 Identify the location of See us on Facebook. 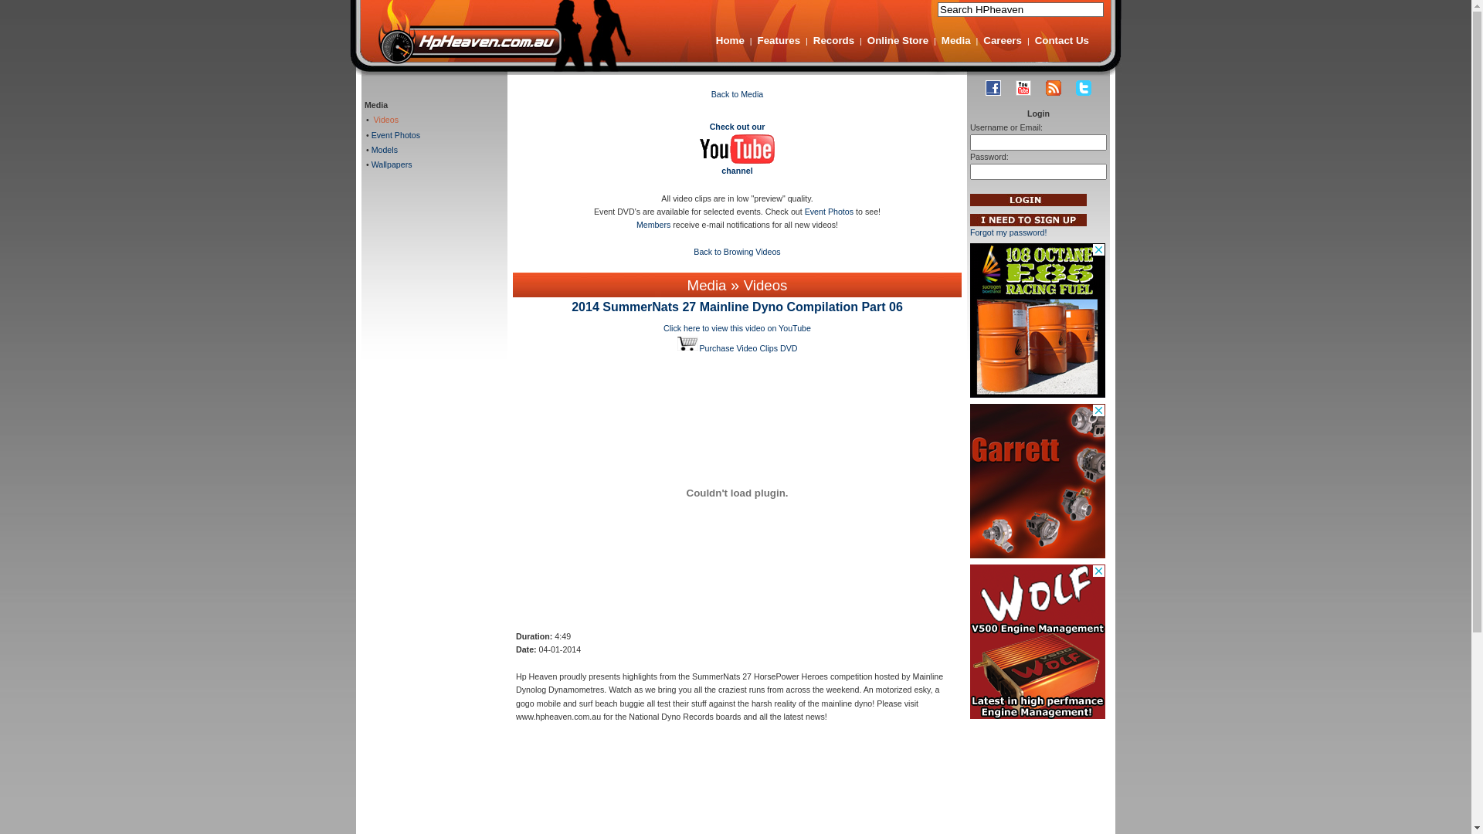
(993, 88).